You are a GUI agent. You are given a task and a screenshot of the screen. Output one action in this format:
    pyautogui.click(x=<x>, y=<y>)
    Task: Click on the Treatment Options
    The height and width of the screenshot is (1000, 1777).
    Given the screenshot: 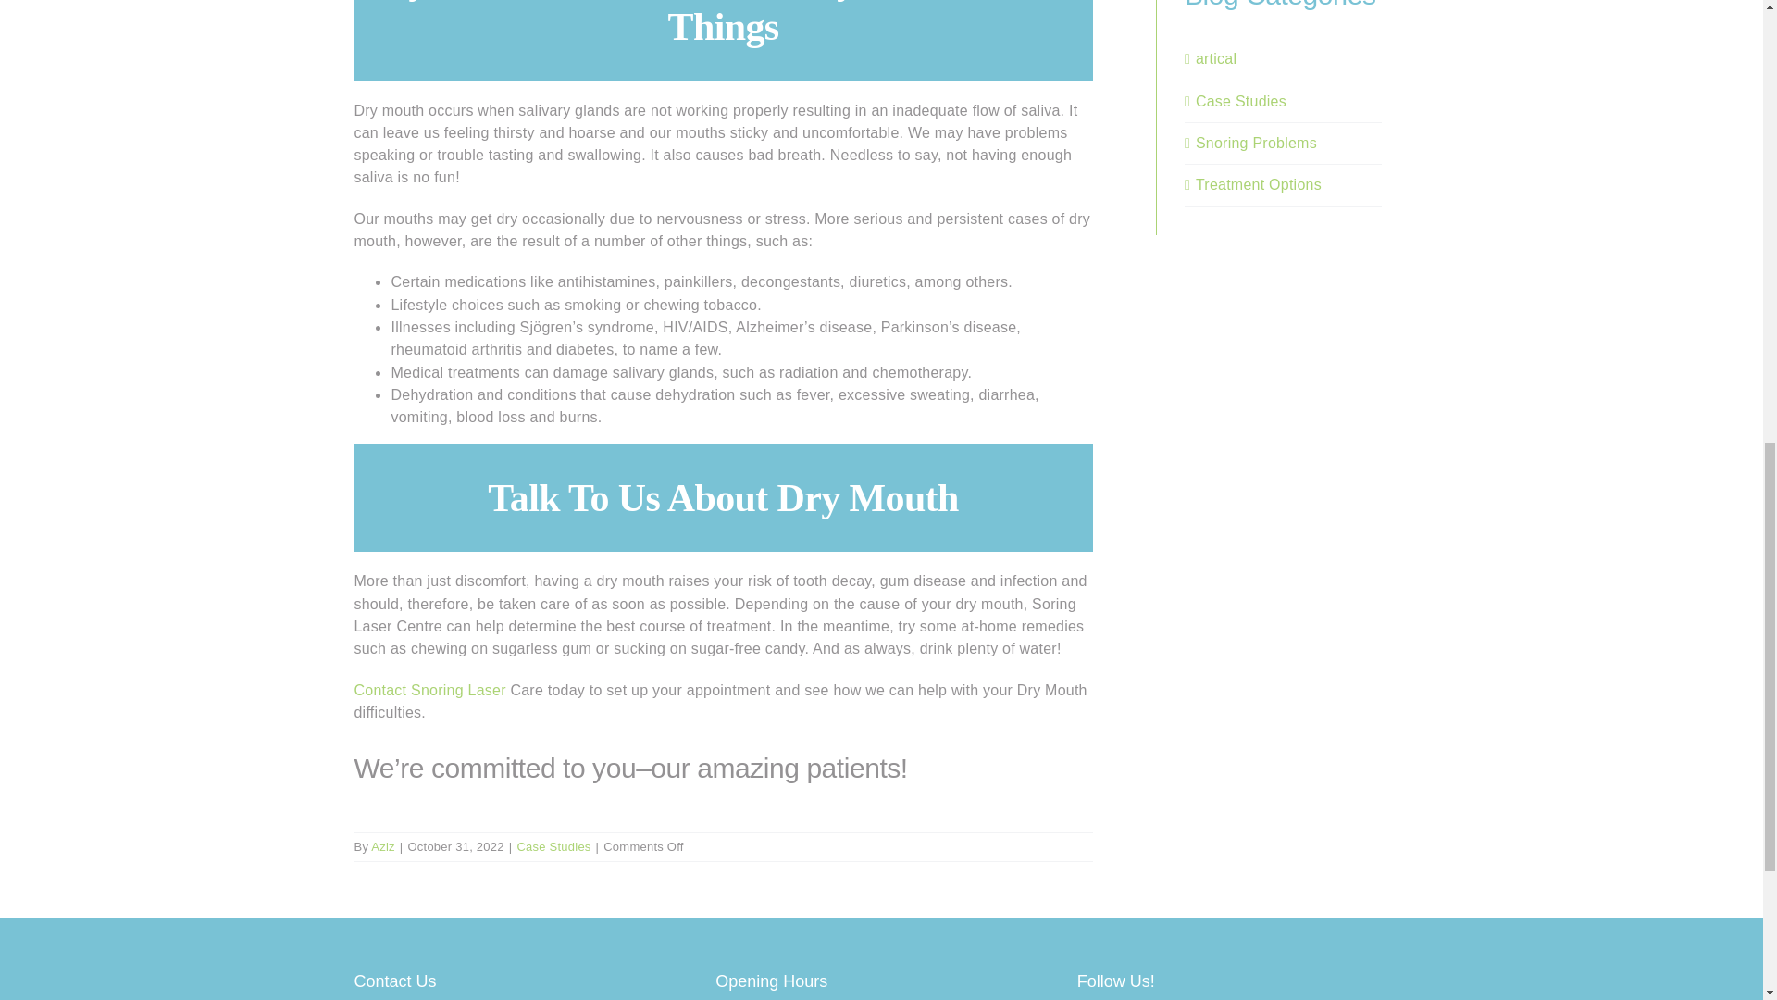 What is the action you would take?
    pyautogui.click(x=1284, y=184)
    